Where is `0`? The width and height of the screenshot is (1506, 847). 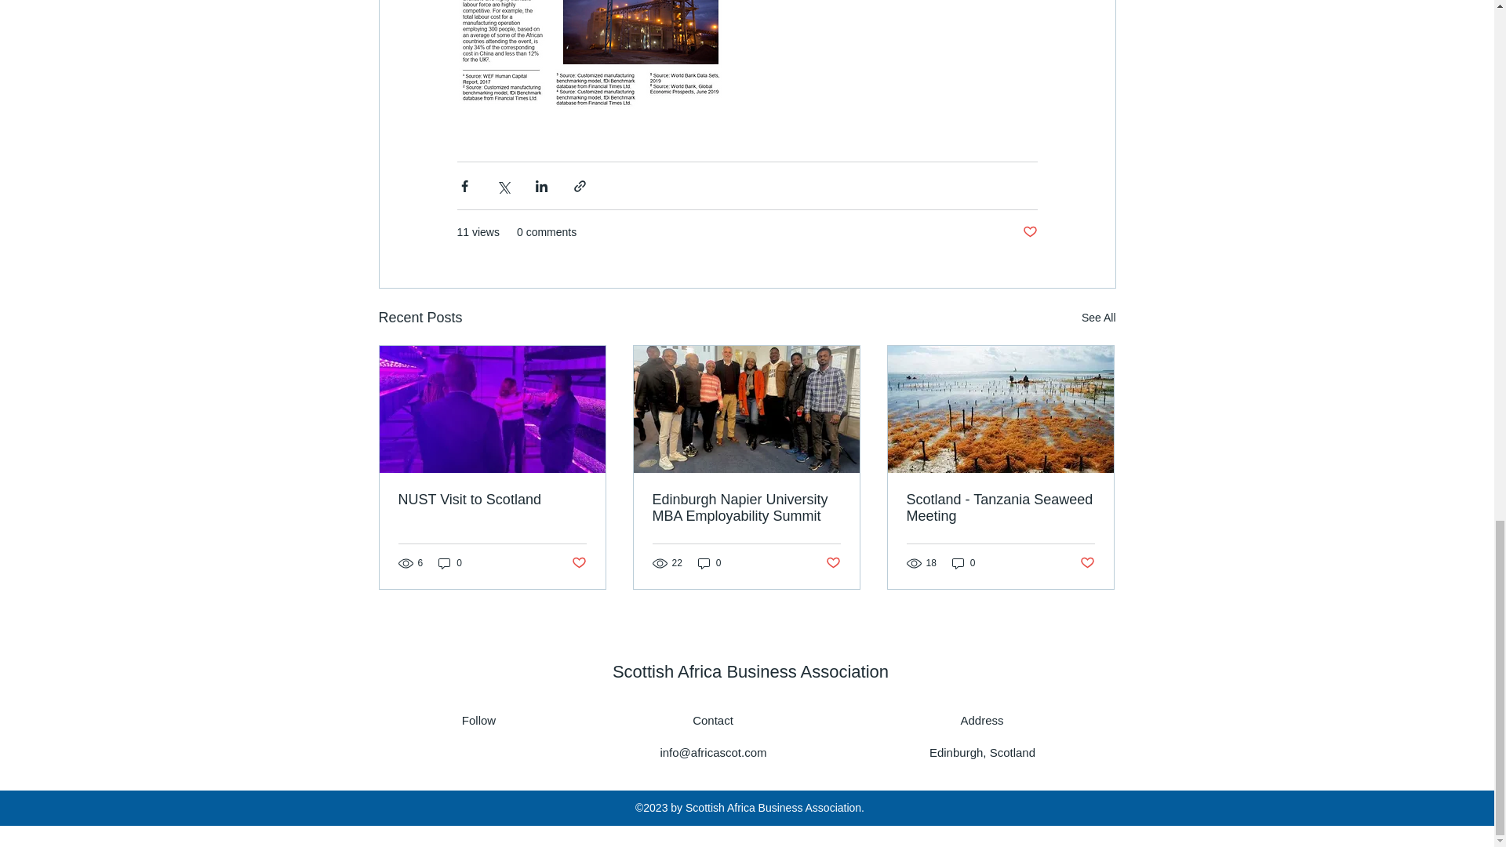
0 is located at coordinates (450, 563).